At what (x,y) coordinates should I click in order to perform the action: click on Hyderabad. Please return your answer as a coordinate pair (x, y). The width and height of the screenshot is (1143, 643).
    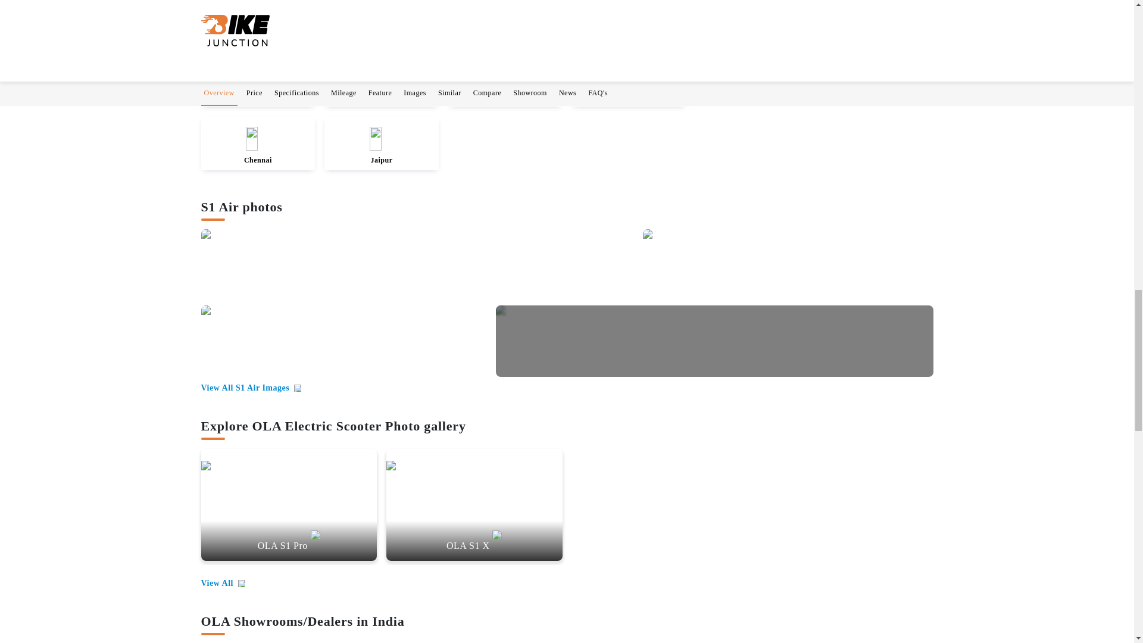
    Looking at the image, I should click on (629, 85).